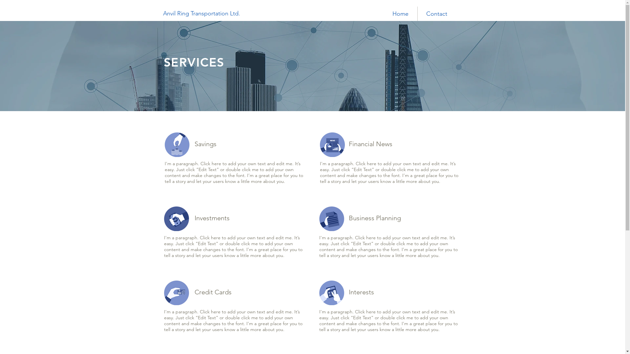  What do you see at coordinates (436, 14) in the screenshot?
I see `Contact` at bounding box center [436, 14].